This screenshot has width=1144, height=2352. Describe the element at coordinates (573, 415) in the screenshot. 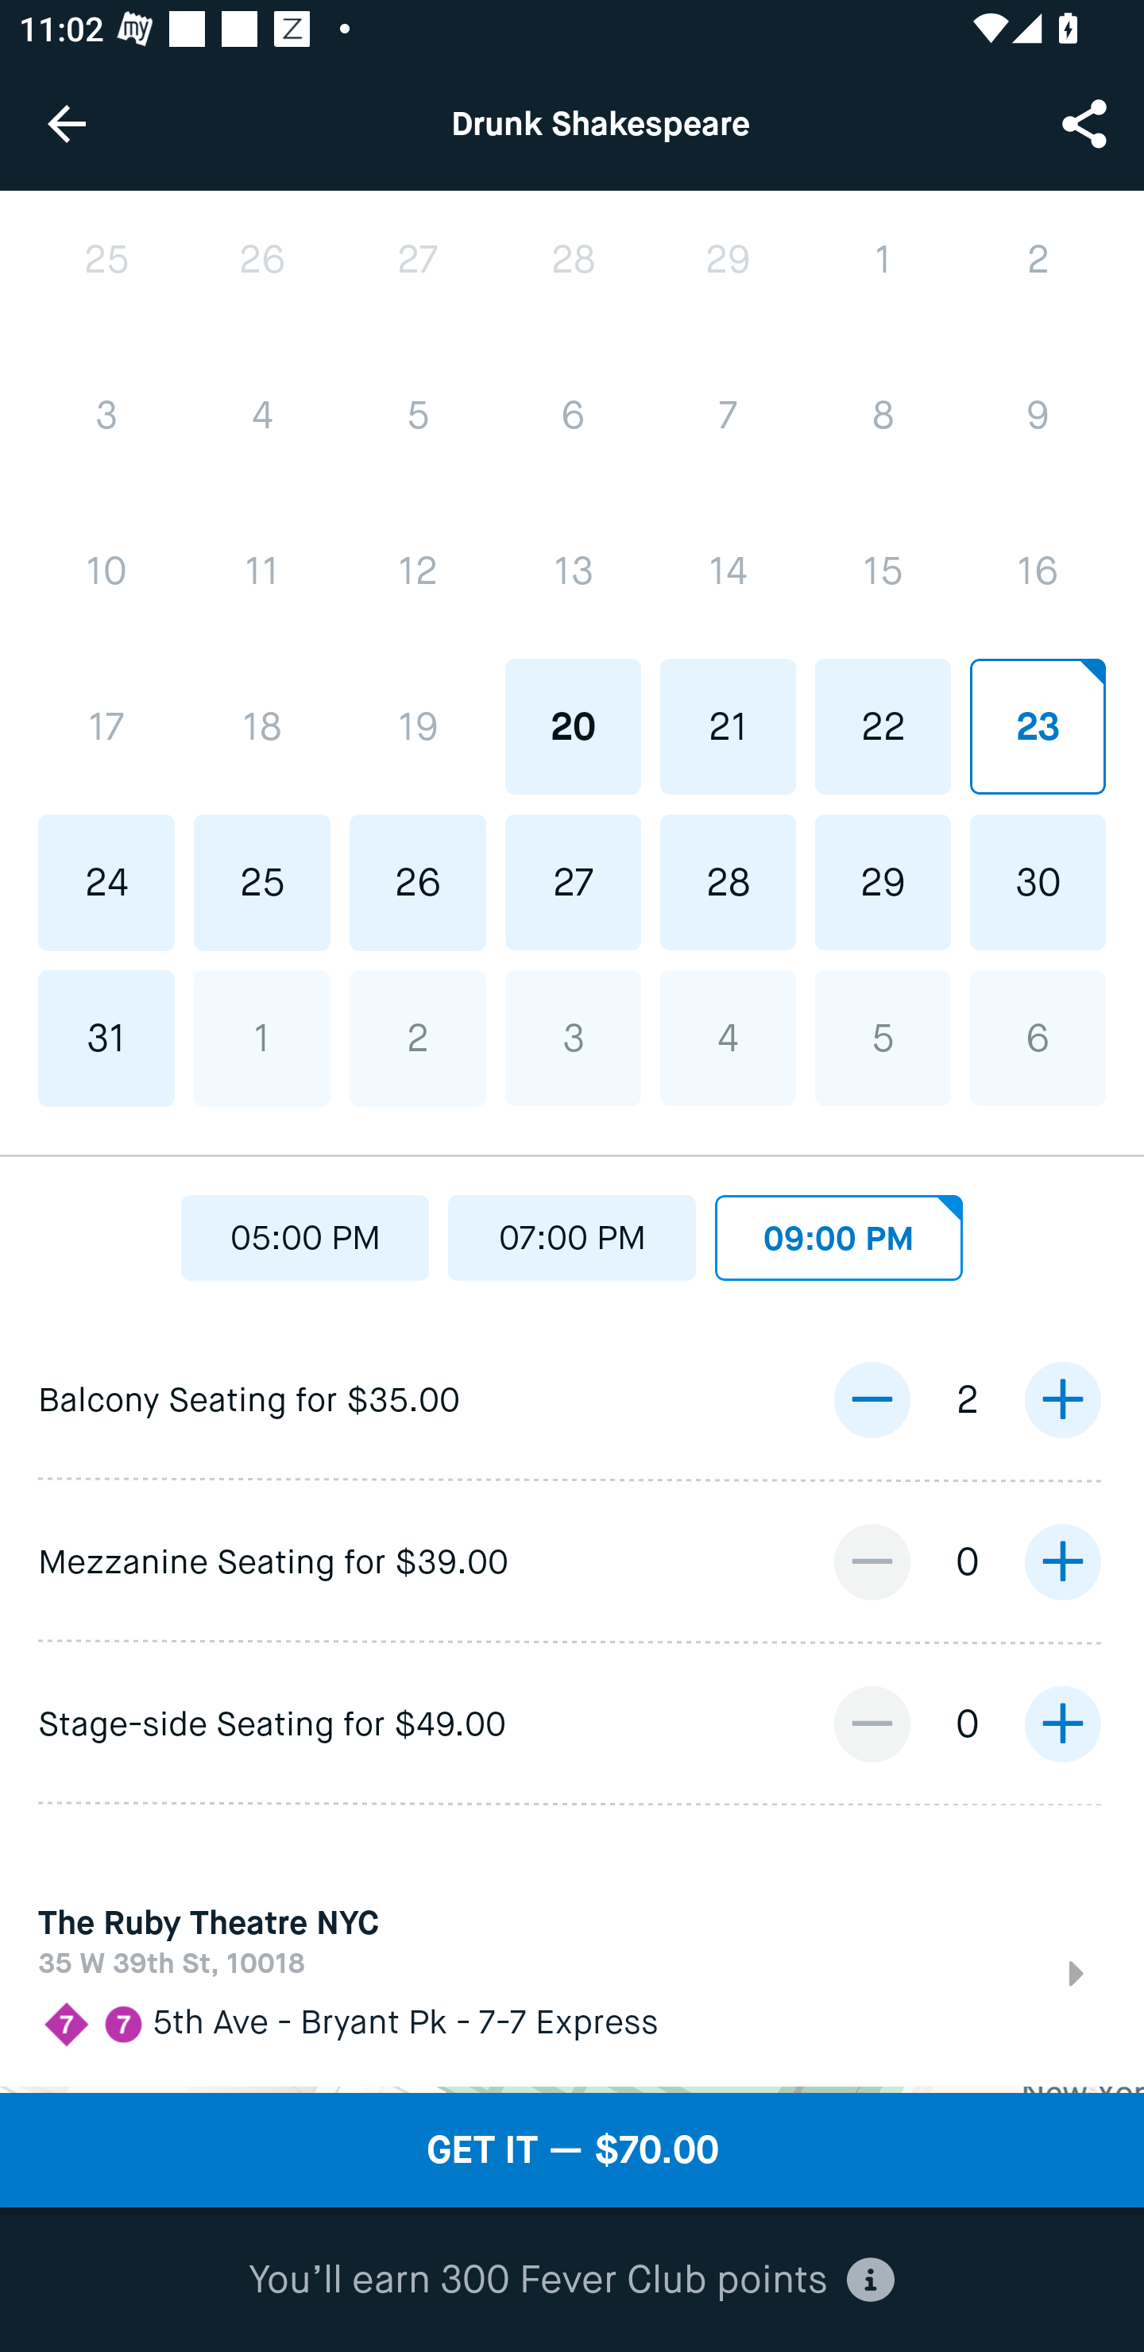

I see `6` at that location.